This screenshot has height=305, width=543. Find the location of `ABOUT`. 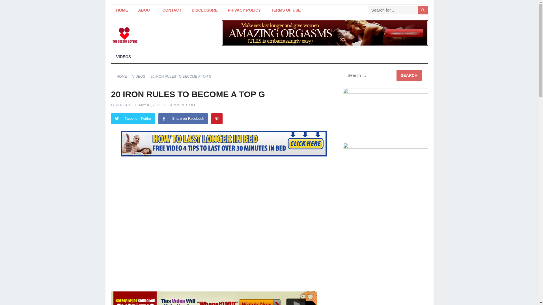

ABOUT is located at coordinates (145, 10).